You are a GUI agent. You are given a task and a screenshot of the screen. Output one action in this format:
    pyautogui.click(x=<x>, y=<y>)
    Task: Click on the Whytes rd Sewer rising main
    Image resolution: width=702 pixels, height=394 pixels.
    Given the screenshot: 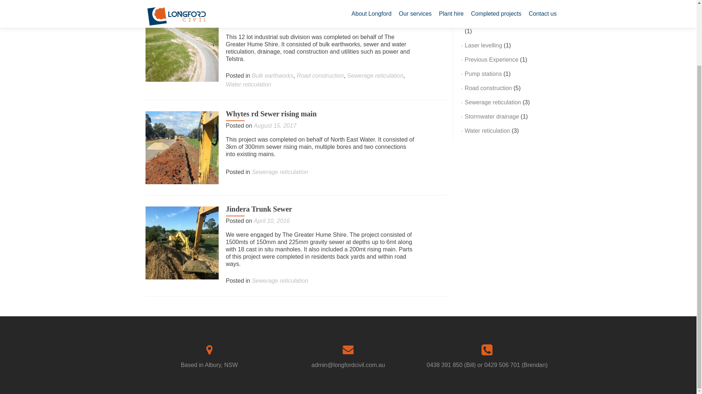 What is the action you would take?
    pyautogui.click(x=271, y=114)
    